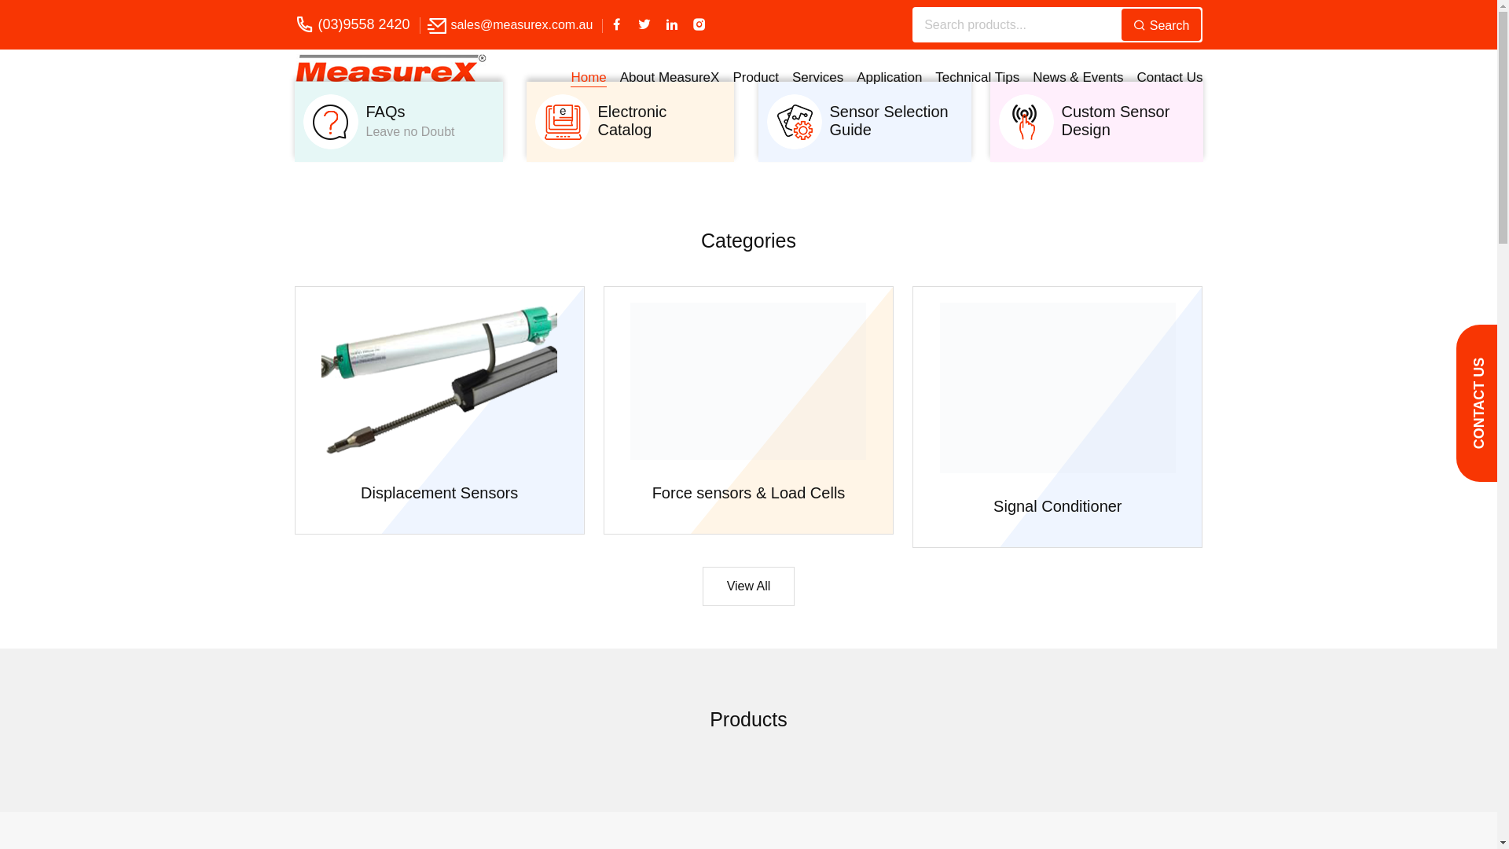 This screenshot has width=1509, height=849. What do you see at coordinates (1058, 506) in the screenshot?
I see `Signal Conditioner` at bounding box center [1058, 506].